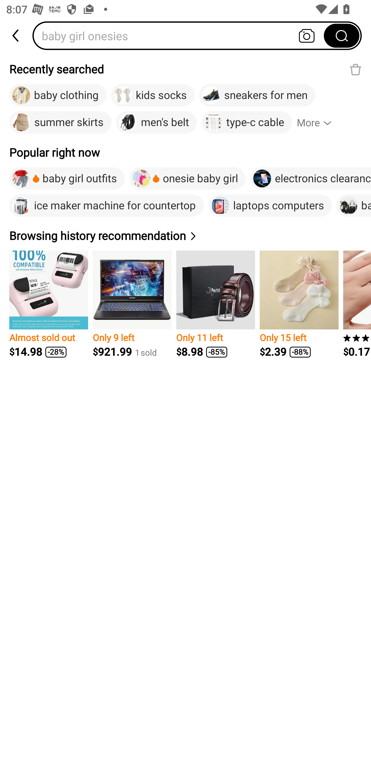 The width and height of the screenshot is (371, 763). Describe the element at coordinates (132, 304) in the screenshot. I see `Only 9 left $921.99 1￼sold` at that location.